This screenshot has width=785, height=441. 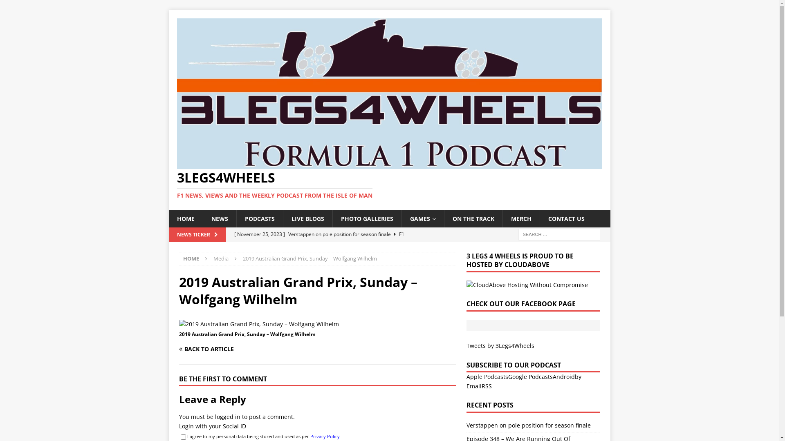 I want to click on LIVE BLOGS, so click(x=307, y=219).